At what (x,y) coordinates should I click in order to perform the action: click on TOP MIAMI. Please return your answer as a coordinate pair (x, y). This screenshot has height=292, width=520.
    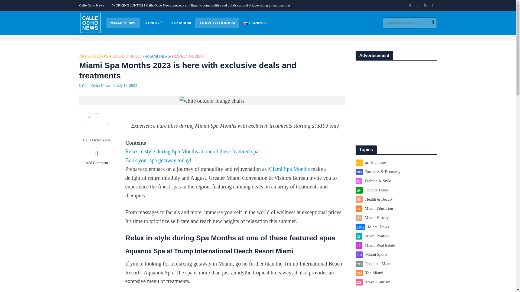
    Looking at the image, I should click on (180, 23).